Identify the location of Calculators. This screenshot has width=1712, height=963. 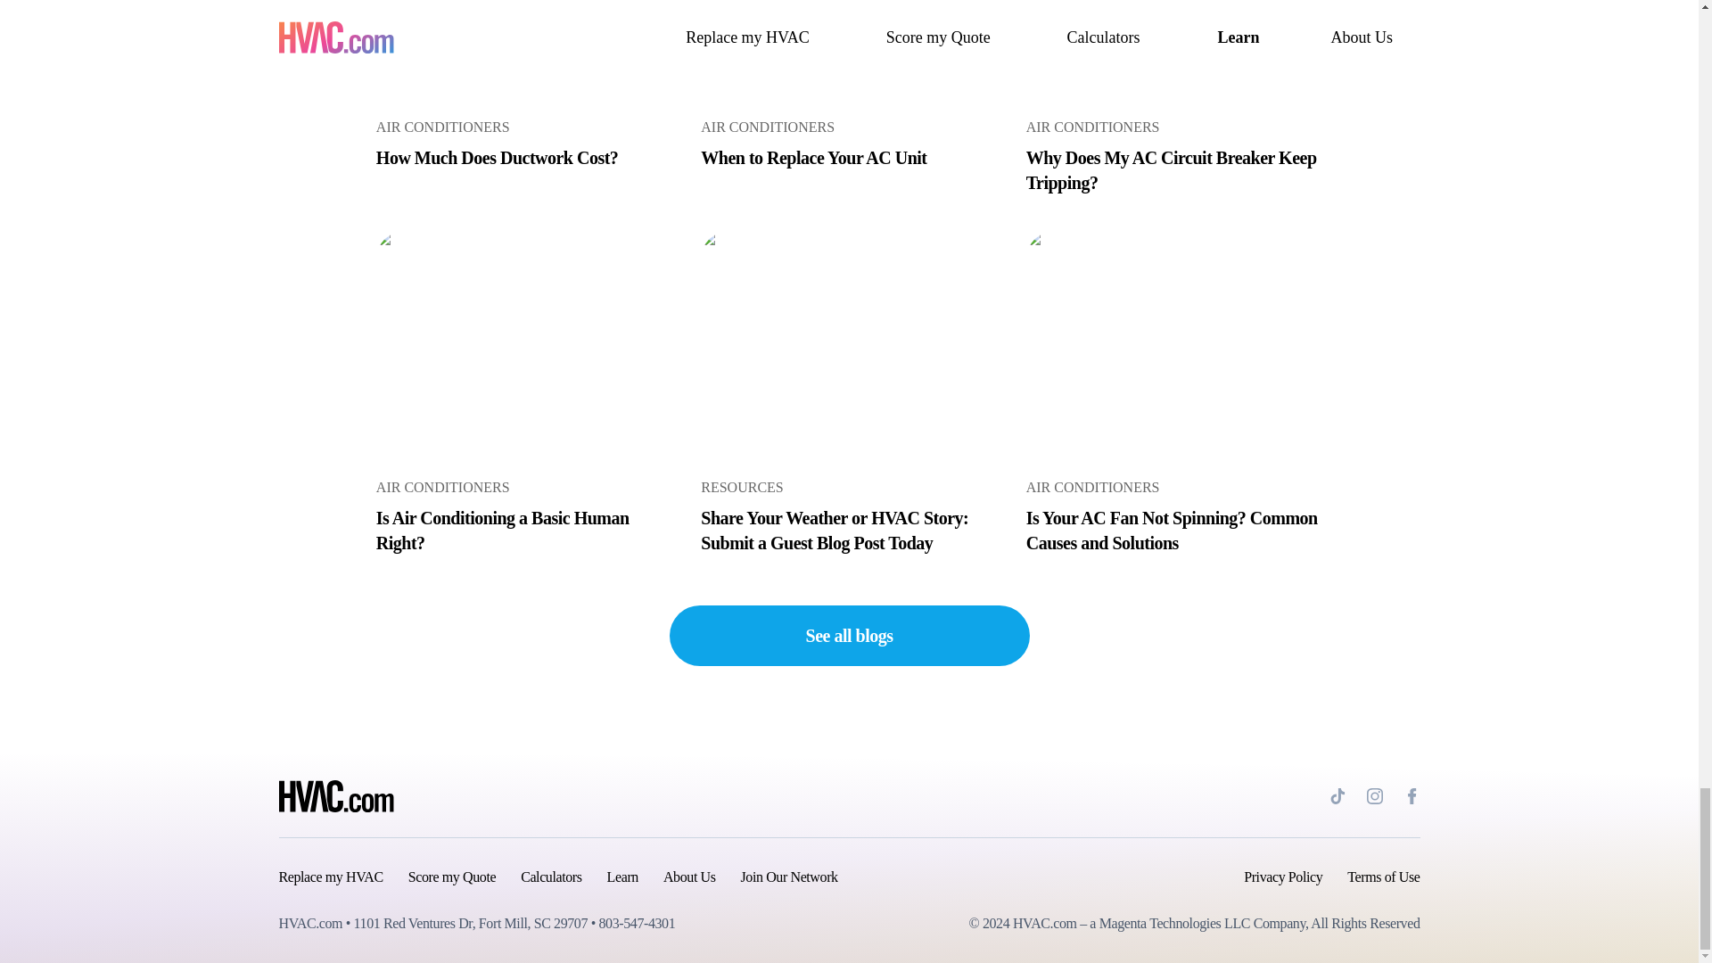
(524, 394).